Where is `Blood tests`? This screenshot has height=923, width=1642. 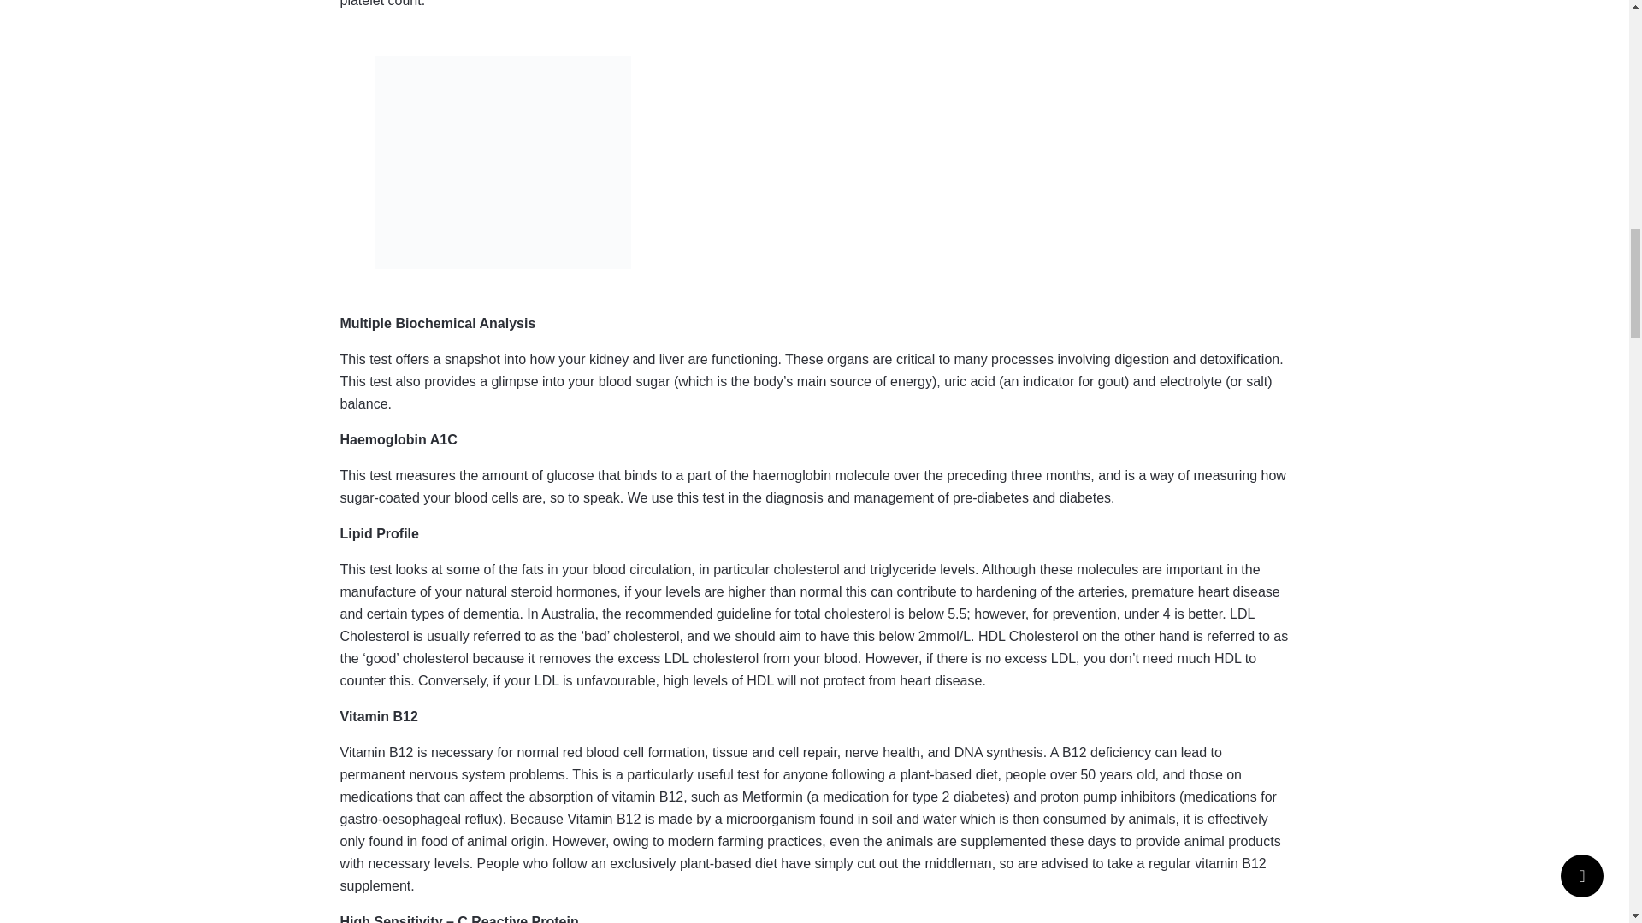 Blood tests is located at coordinates (502, 162).